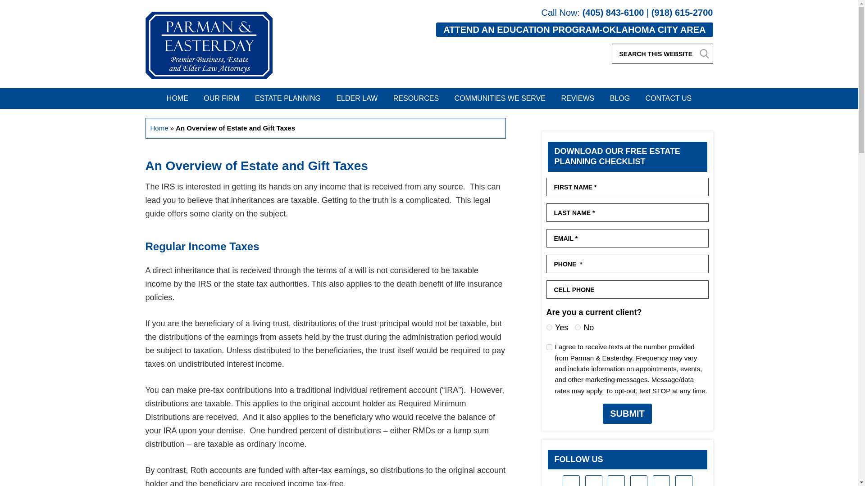 The height and width of the screenshot is (486, 865). I want to click on HOME, so click(178, 98).